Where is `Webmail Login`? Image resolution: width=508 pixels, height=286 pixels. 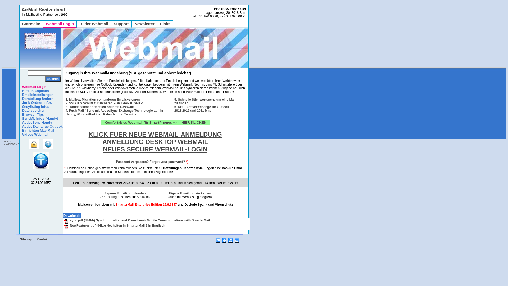
Webmail Login is located at coordinates (33, 87).